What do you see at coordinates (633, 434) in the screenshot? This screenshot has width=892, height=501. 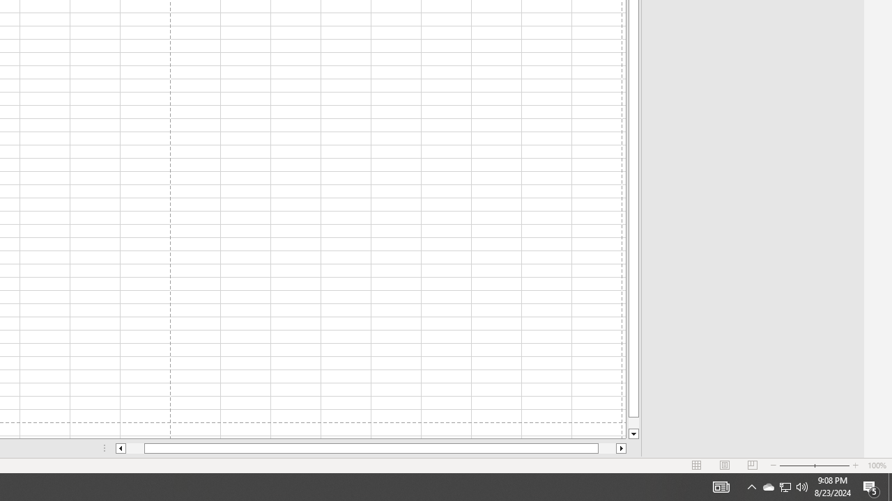 I see `Line down` at bounding box center [633, 434].